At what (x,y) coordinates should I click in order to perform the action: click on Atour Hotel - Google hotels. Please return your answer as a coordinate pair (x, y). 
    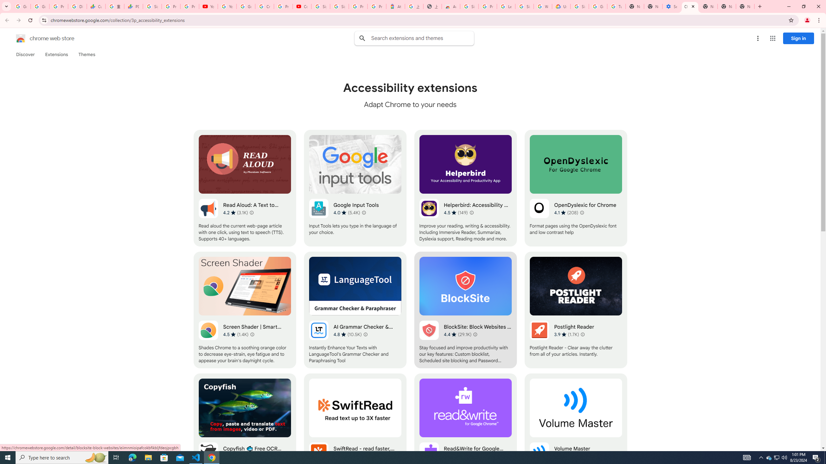
    Looking at the image, I should click on (396, 6).